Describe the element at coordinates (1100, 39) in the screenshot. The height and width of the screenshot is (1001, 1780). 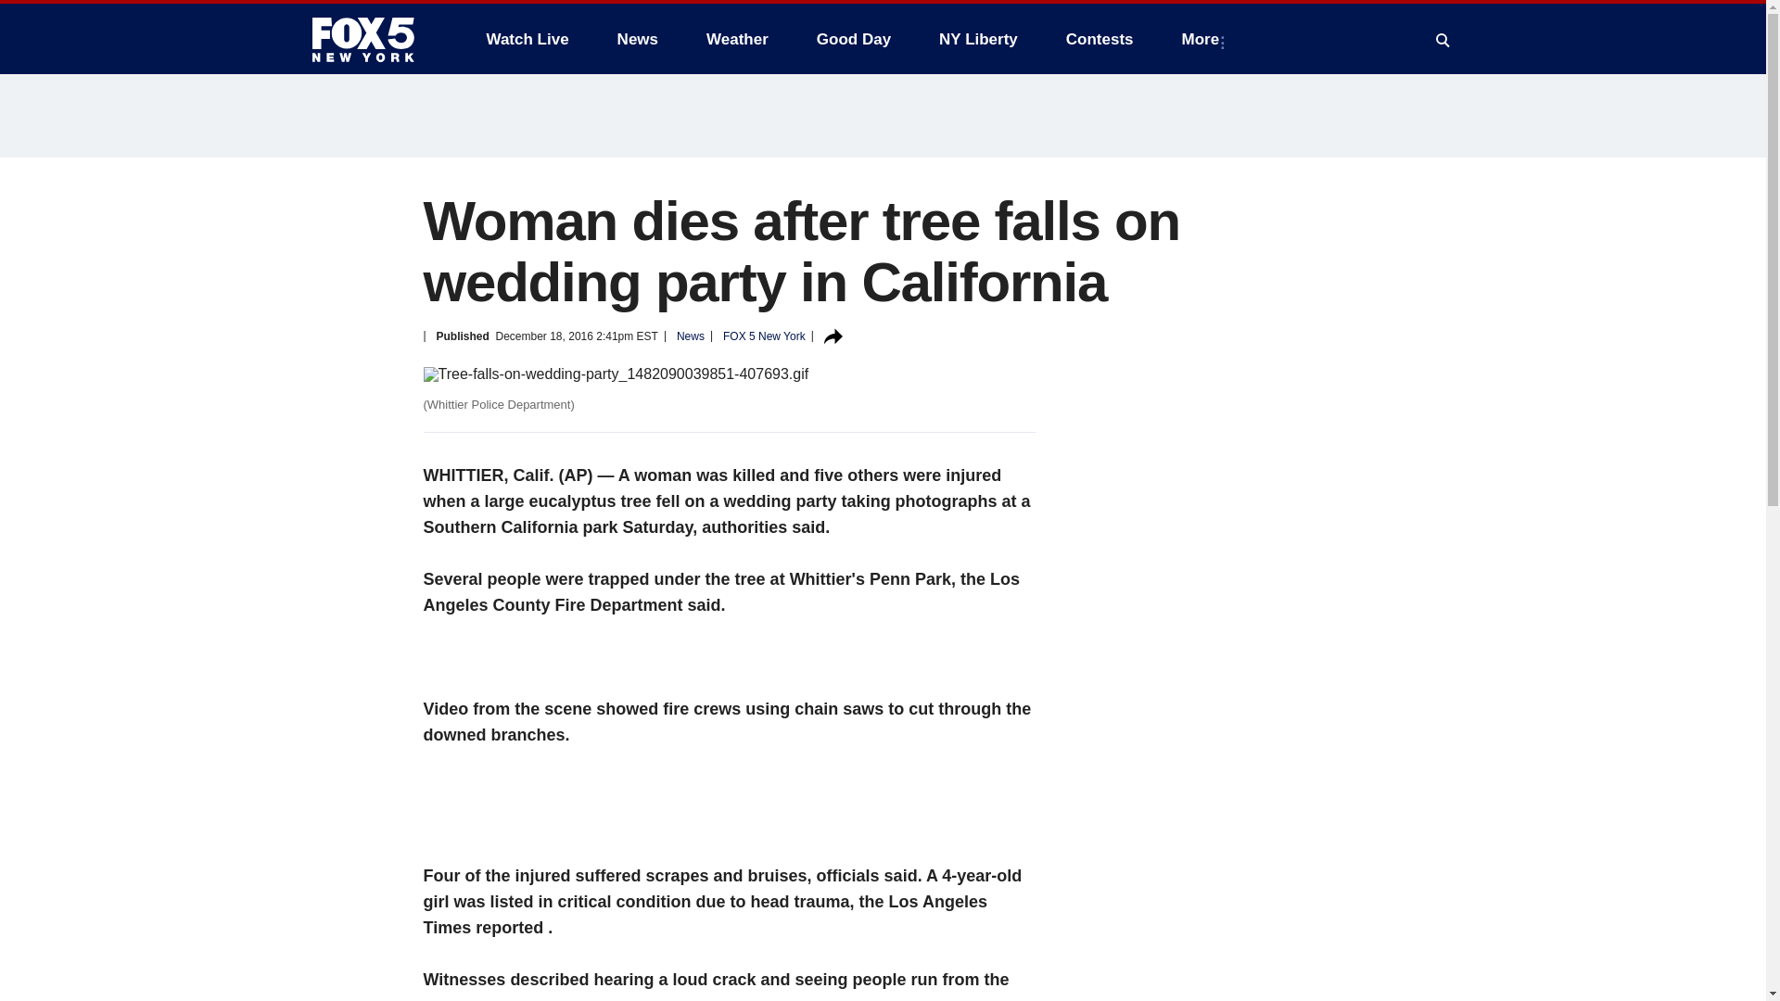
I see `Contests` at that location.